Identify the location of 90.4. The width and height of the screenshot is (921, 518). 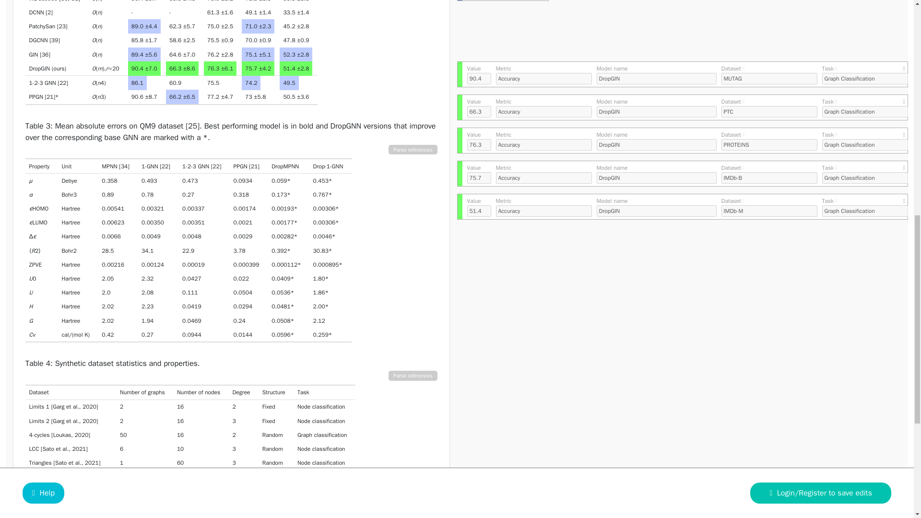
(479, 79).